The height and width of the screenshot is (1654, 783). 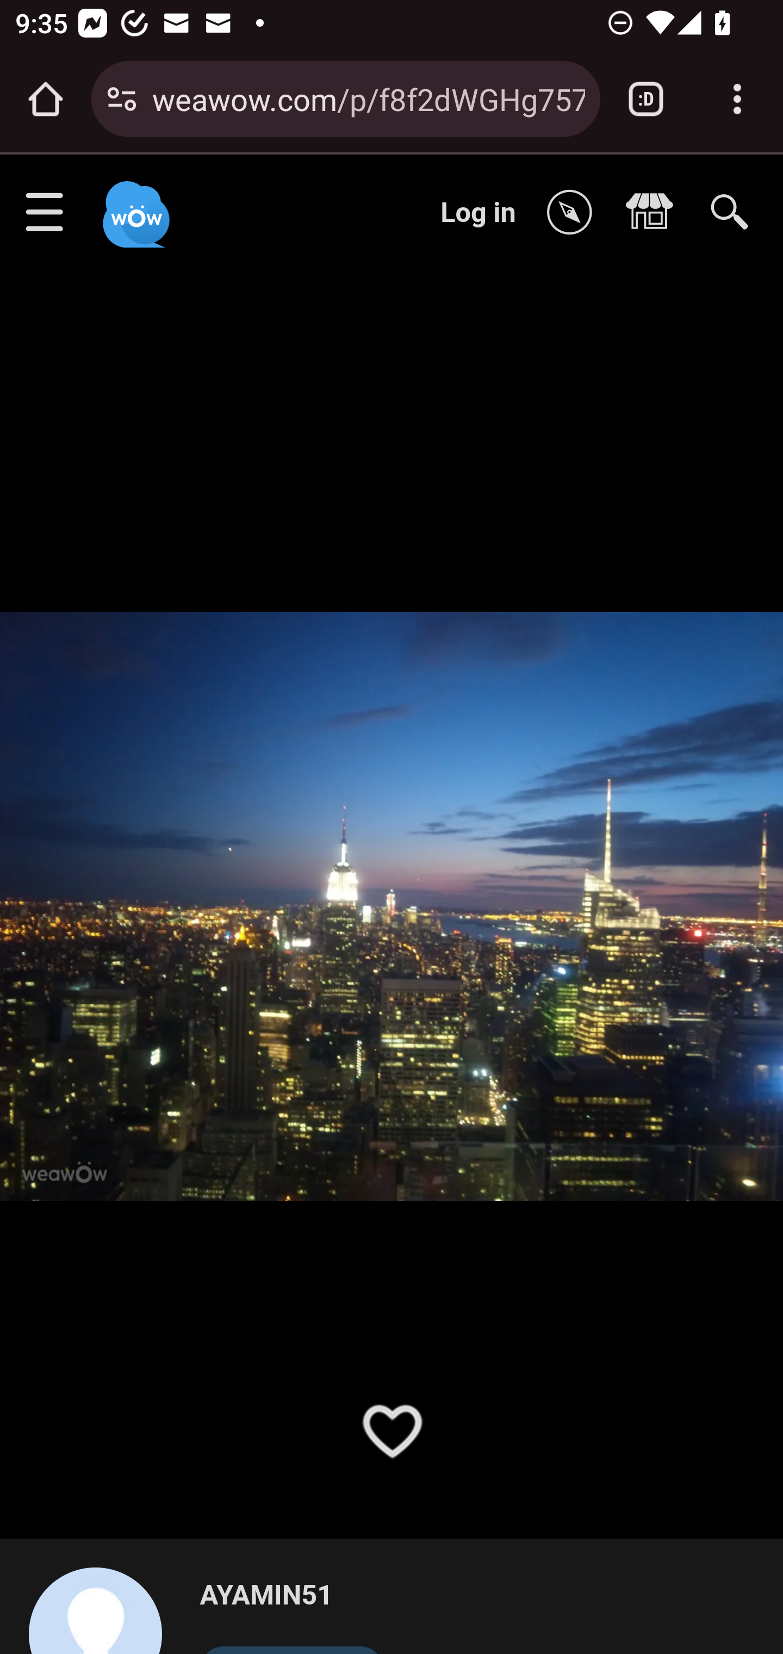 What do you see at coordinates (655, 213) in the screenshot?
I see `` at bounding box center [655, 213].